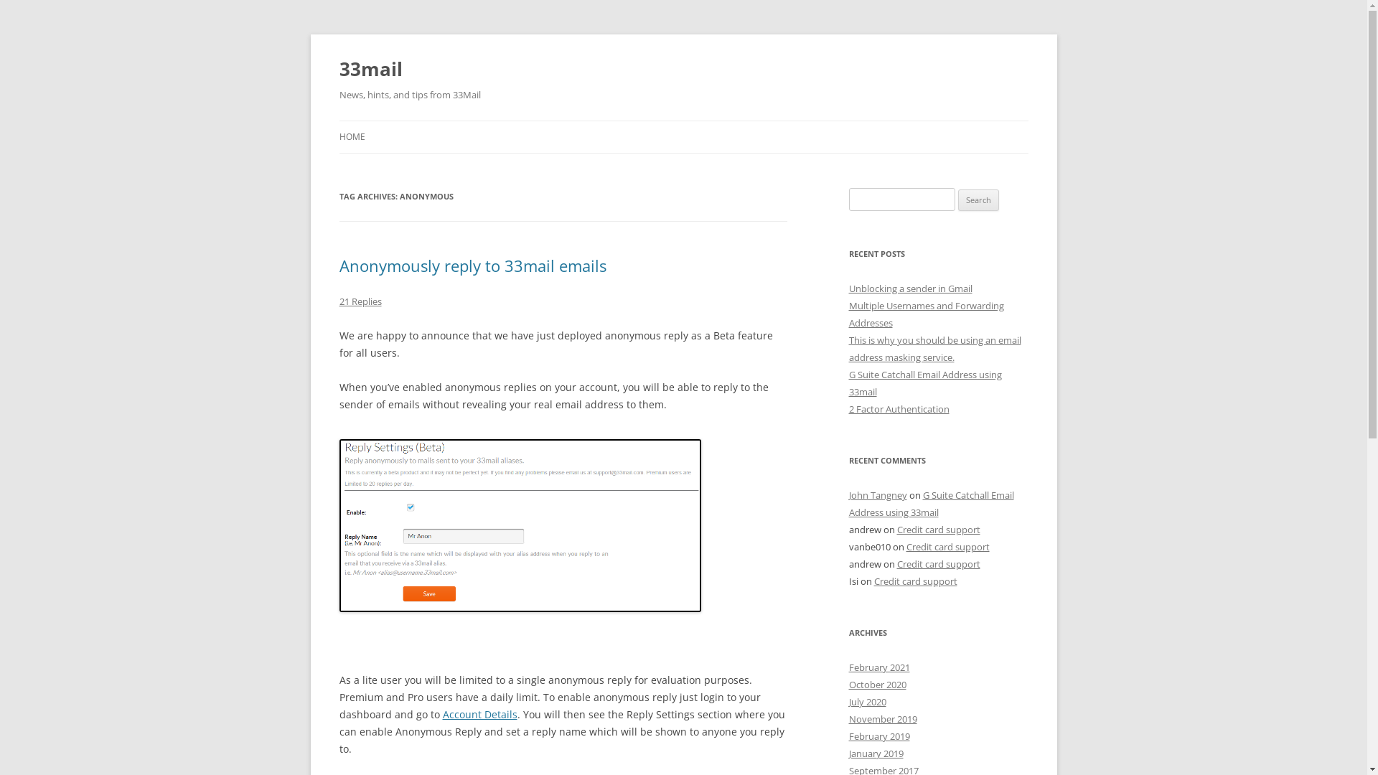 This screenshot has width=1378, height=775. Describe the element at coordinates (939, 564) in the screenshot. I see `Credit card support` at that location.